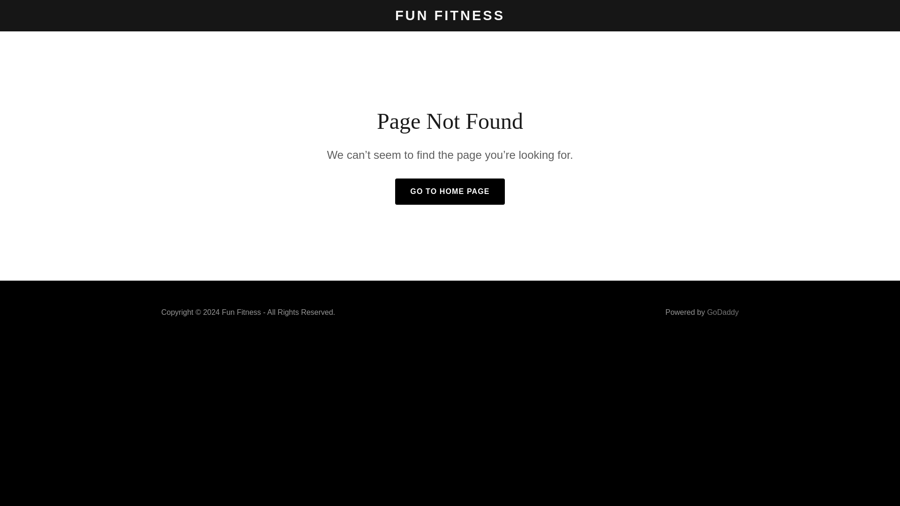  I want to click on GO TO HOME PAGE, so click(449, 192).